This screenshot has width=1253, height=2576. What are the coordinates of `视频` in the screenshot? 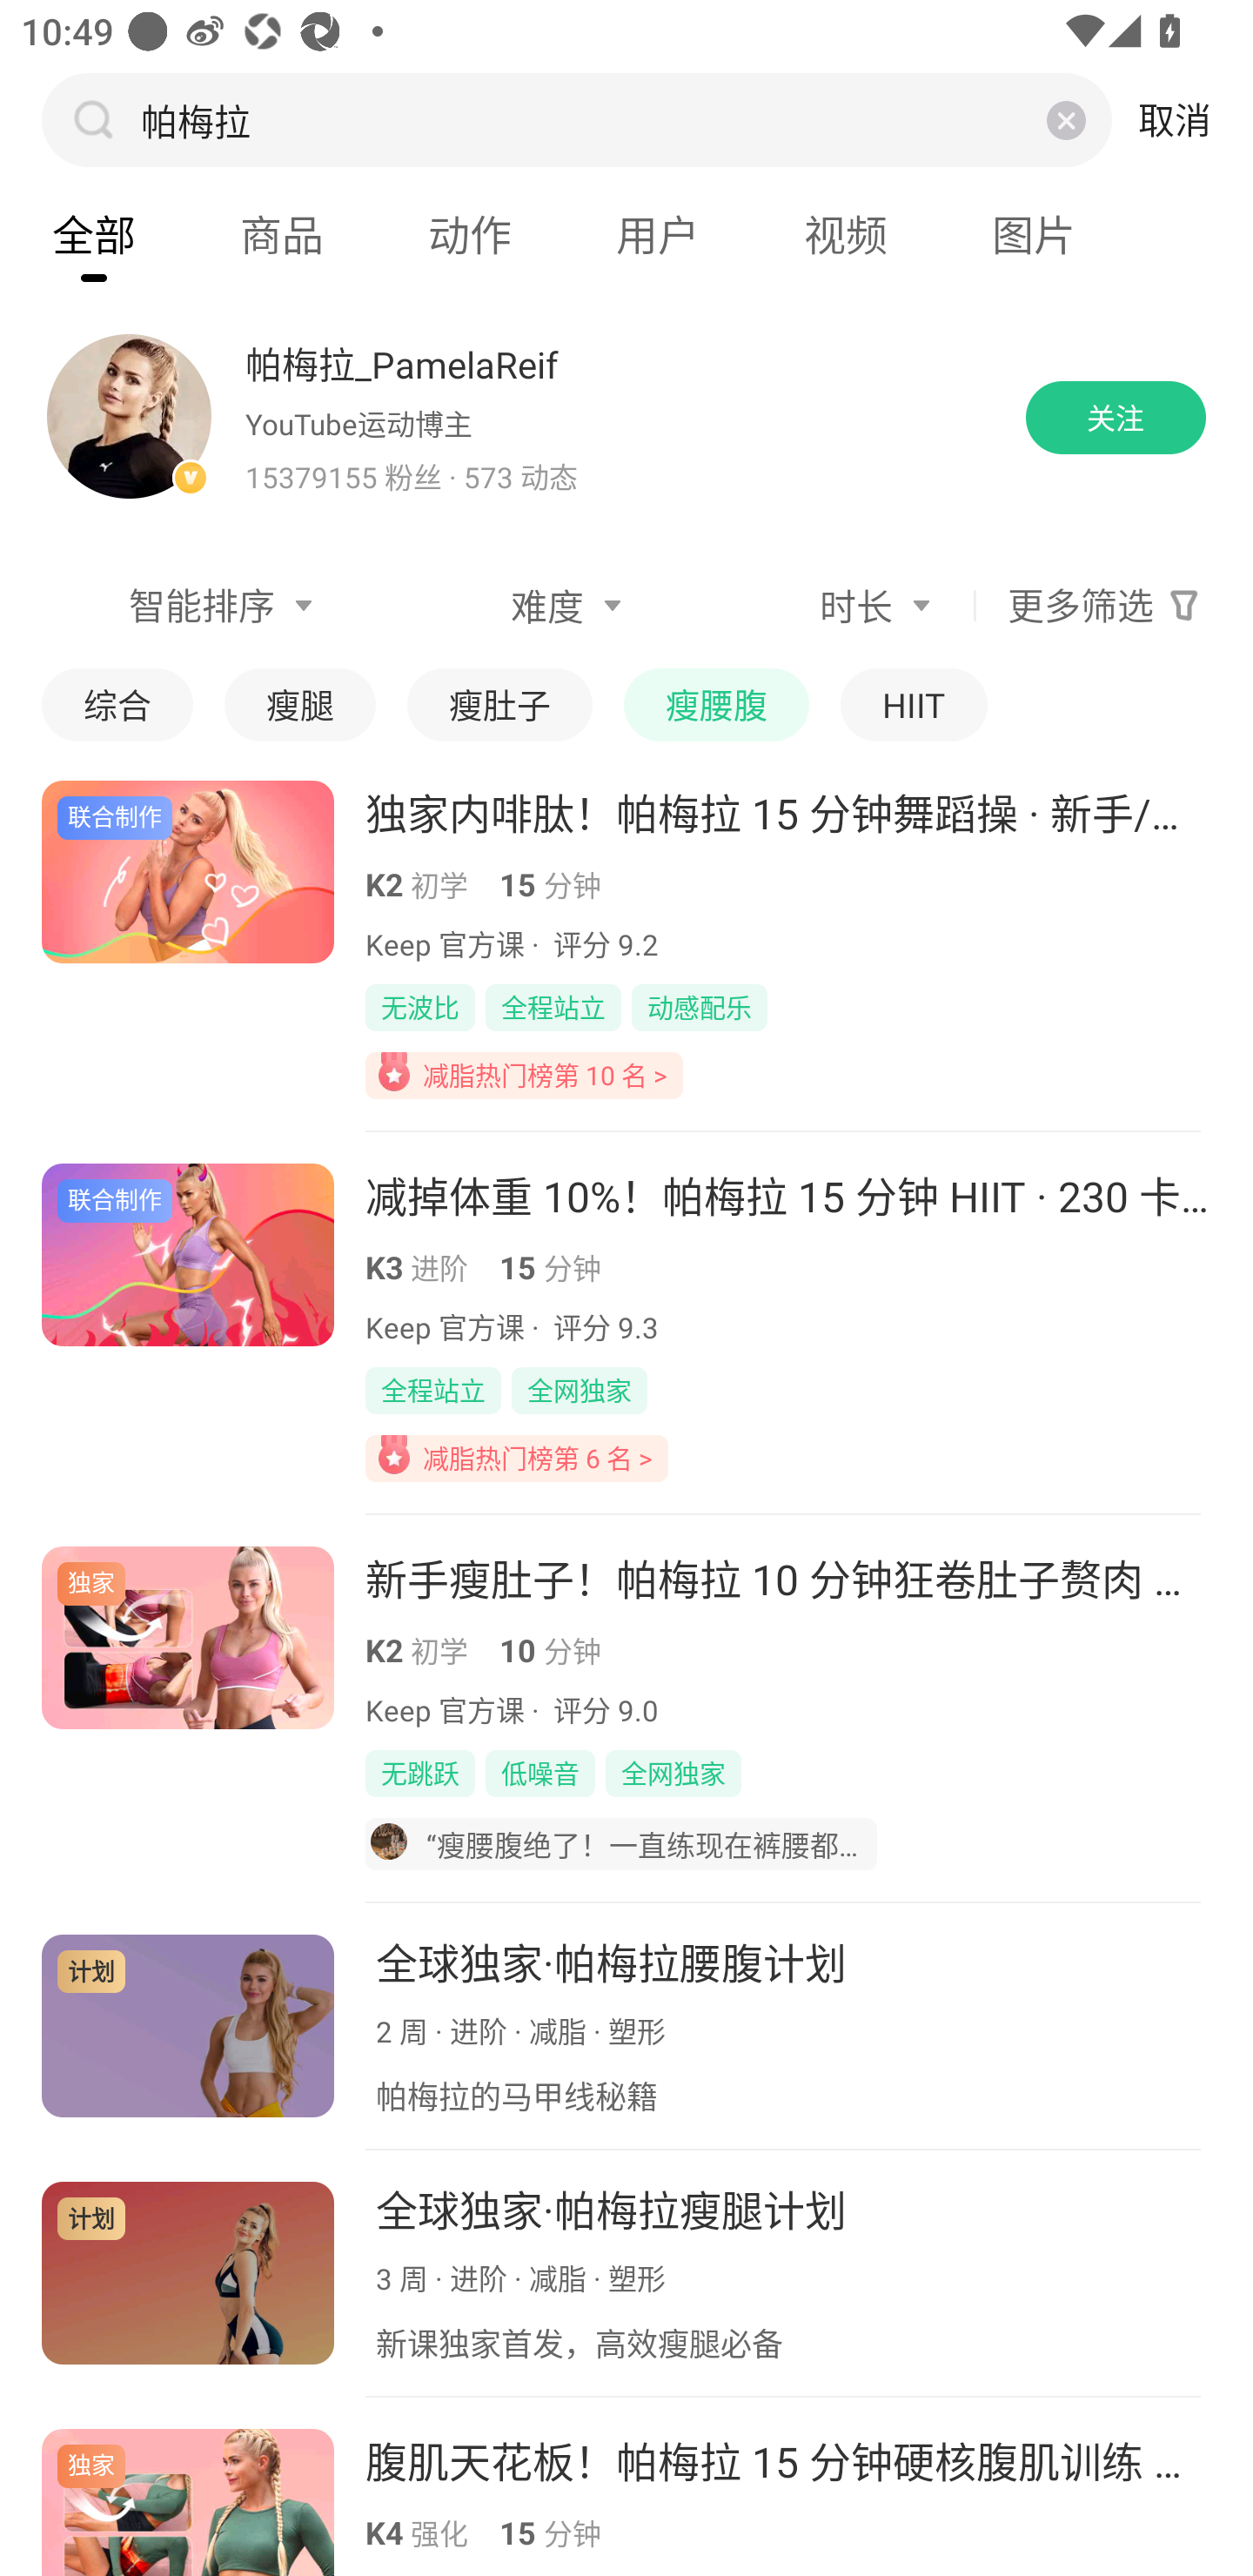 It's located at (846, 235).